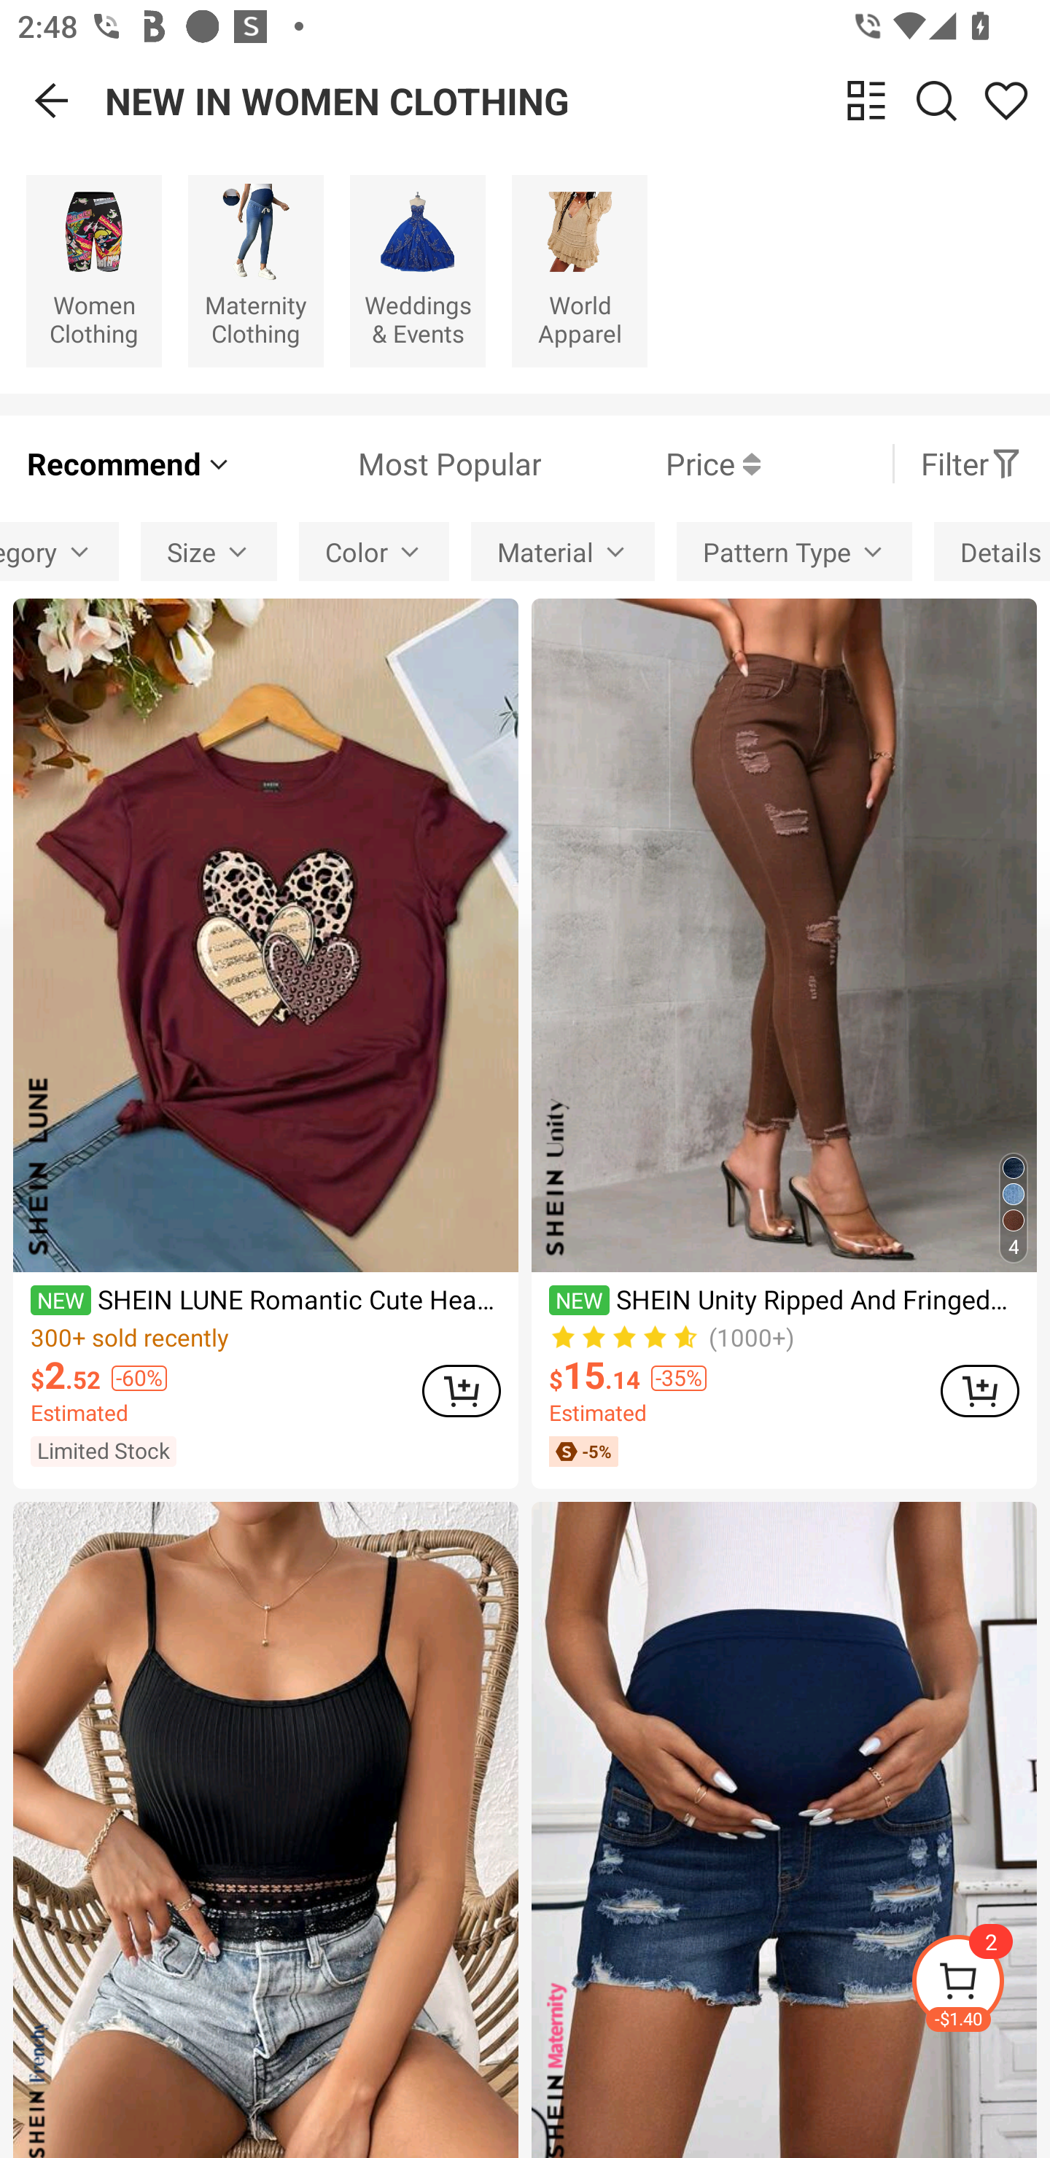  Describe the element at coordinates (563, 551) in the screenshot. I see `Material` at that location.